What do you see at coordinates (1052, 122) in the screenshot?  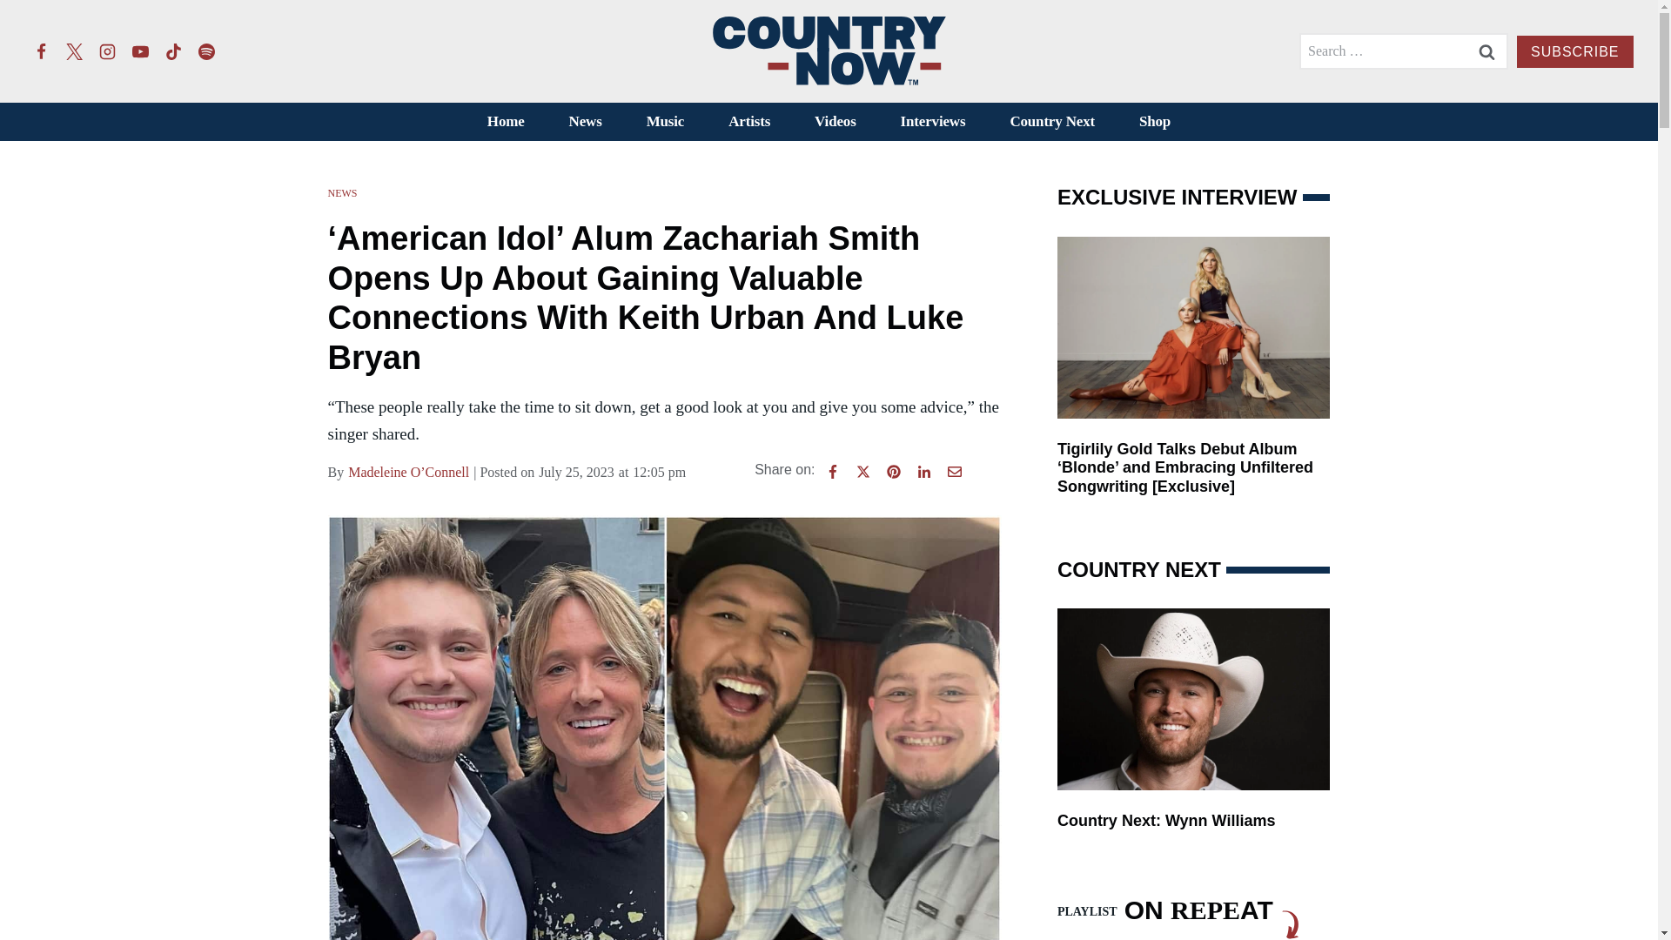 I see `Country Next` at bounding box center [1052, 122].